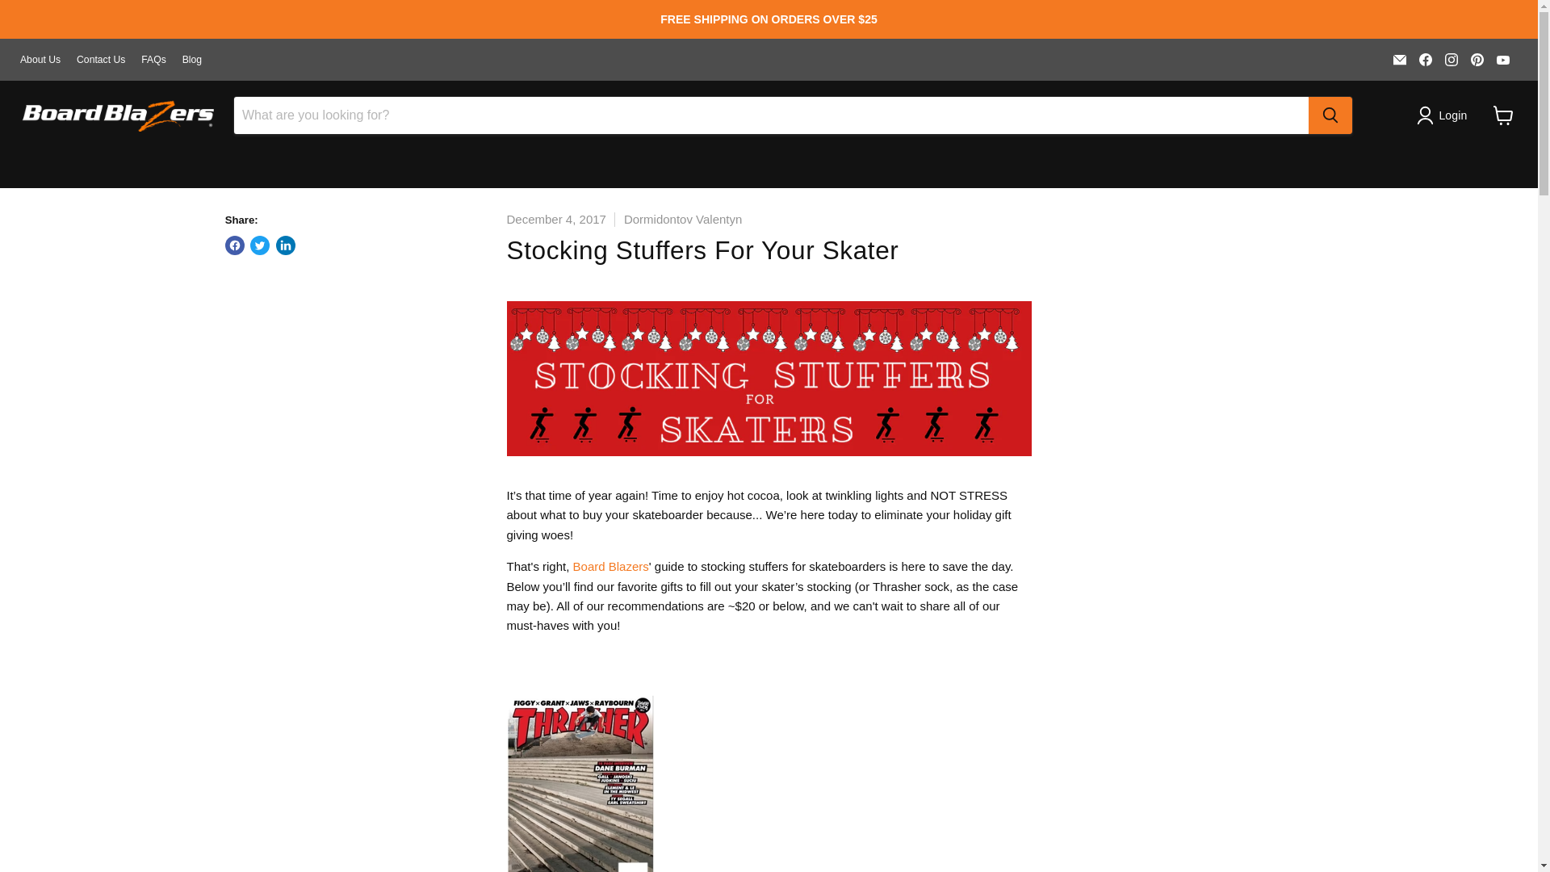 The image size is (1550, 872). What do you see at coordinates (1502, 60) in the screenshot?
I see `Find us on YouTube` at bounding box center [1502, 60].